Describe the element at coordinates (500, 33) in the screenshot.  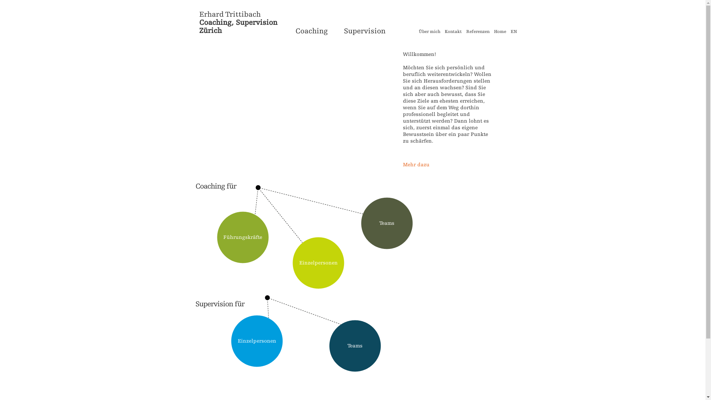
I see `Home` at that location.